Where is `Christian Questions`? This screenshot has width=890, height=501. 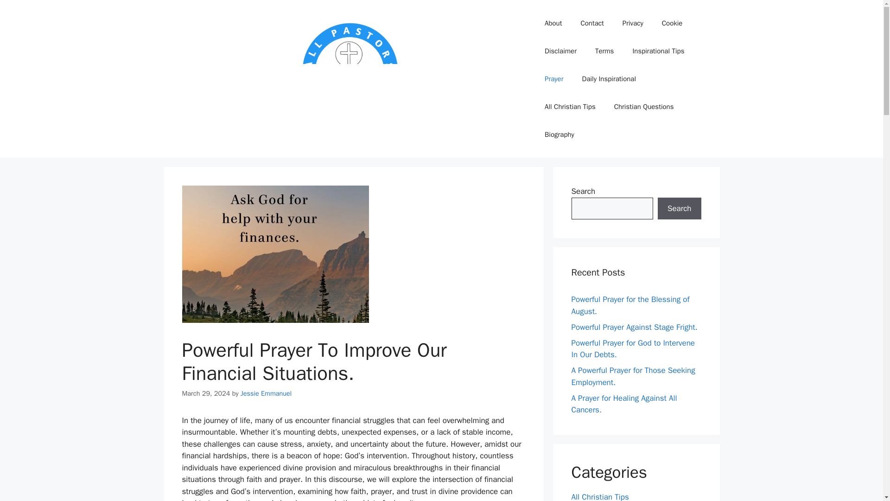 Christian Questions is located at coordinates (644, 107).